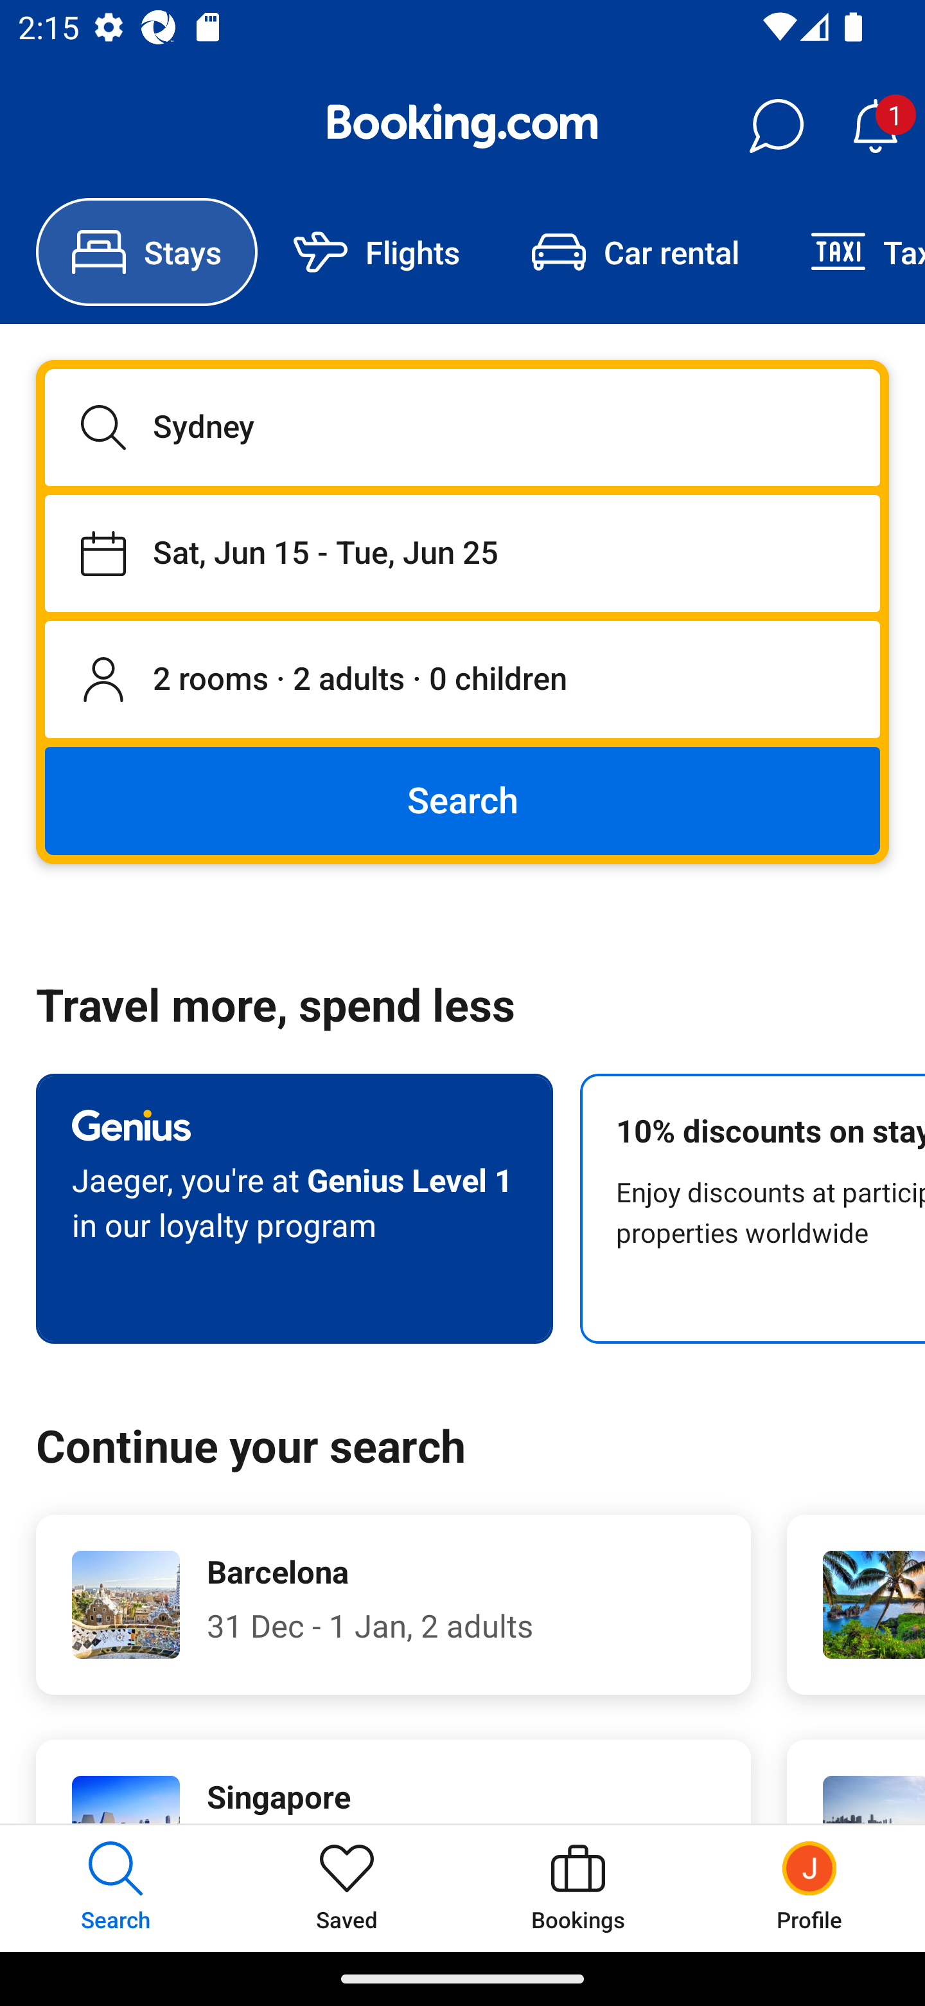  What do you see at coordinates (875, 126) in the screenshot?
I see `Notifications` at bounding box center [875, 126].